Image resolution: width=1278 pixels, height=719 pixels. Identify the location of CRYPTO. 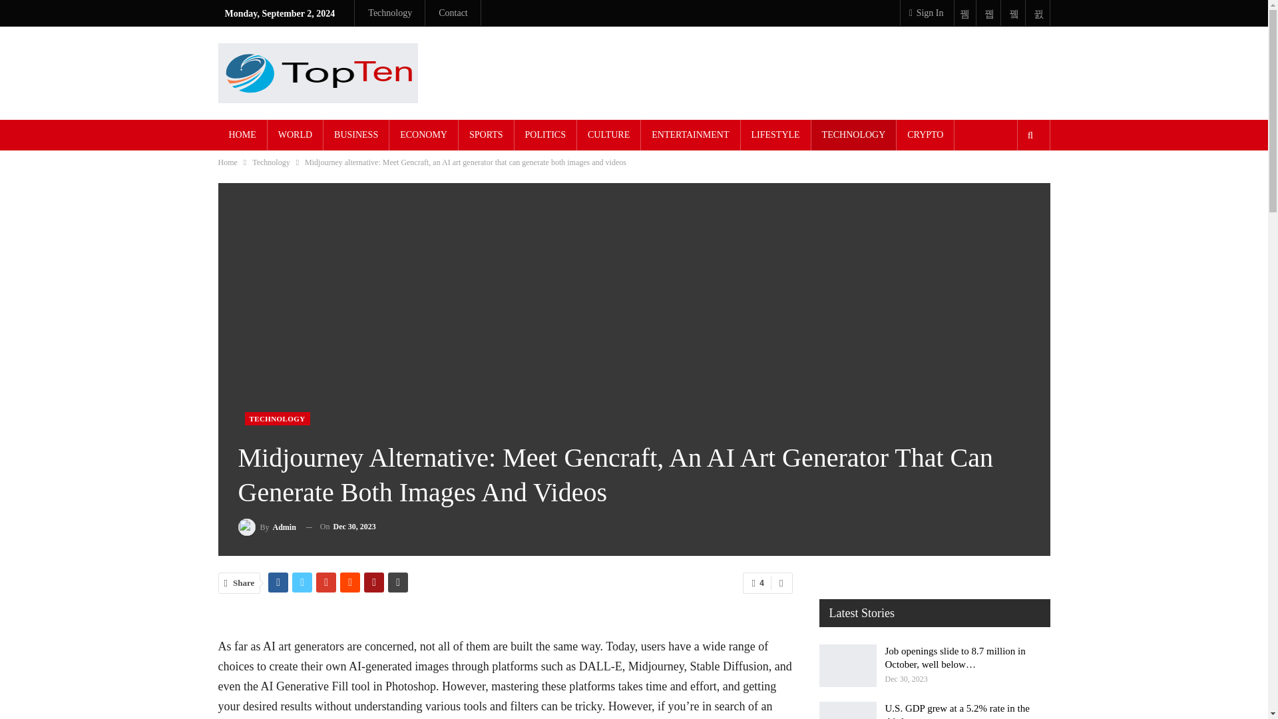
(925, 134).